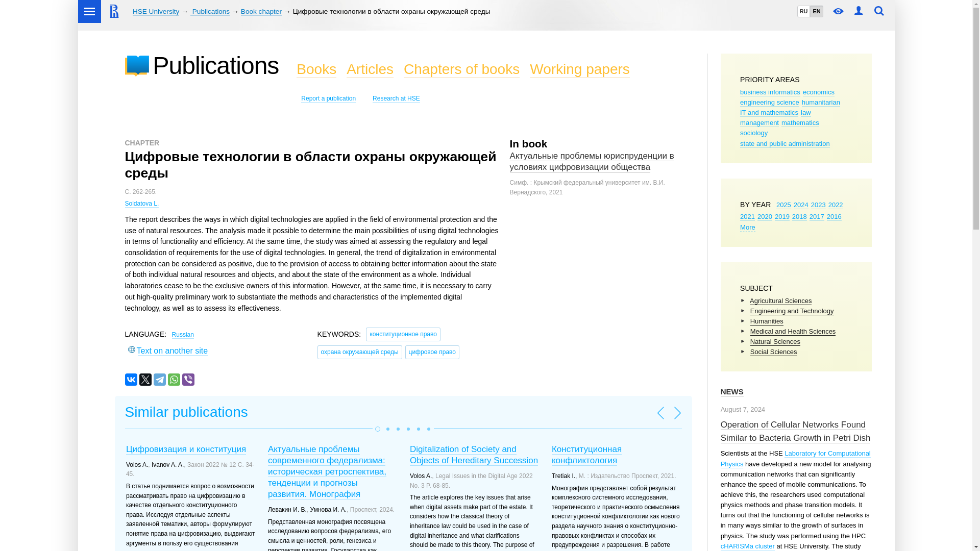 The image size is (980, 551). What do you see at coordinates (753, 133) in the screenshot?
I see `sociology` at bounding box center [753, 133].